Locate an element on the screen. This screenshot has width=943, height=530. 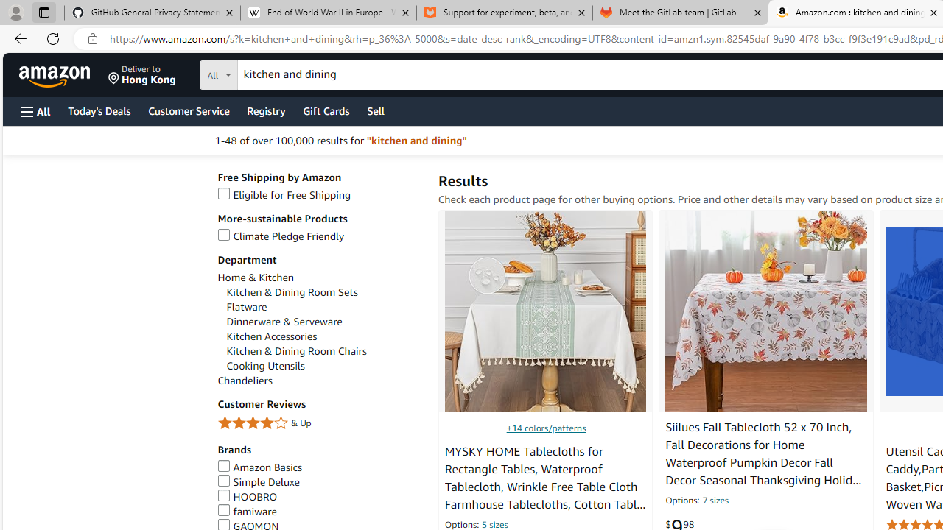
Kitchen Accessories is located at coordinates (324, 336).